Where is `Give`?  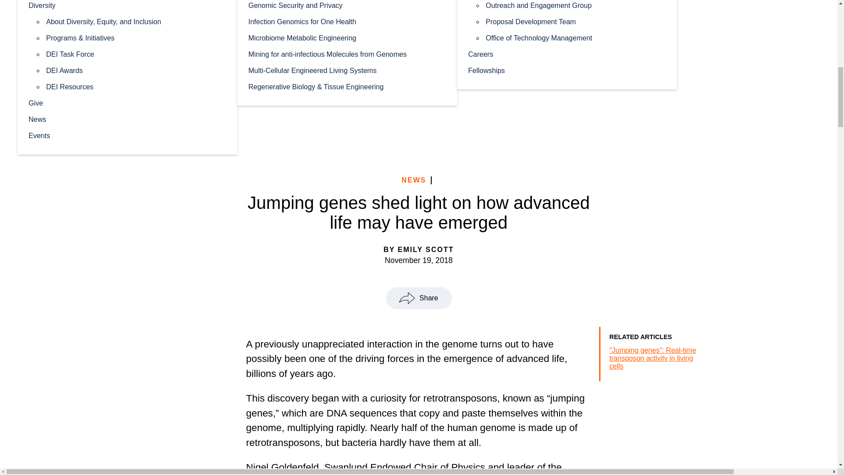
Give is located at coordinates (127, 102).